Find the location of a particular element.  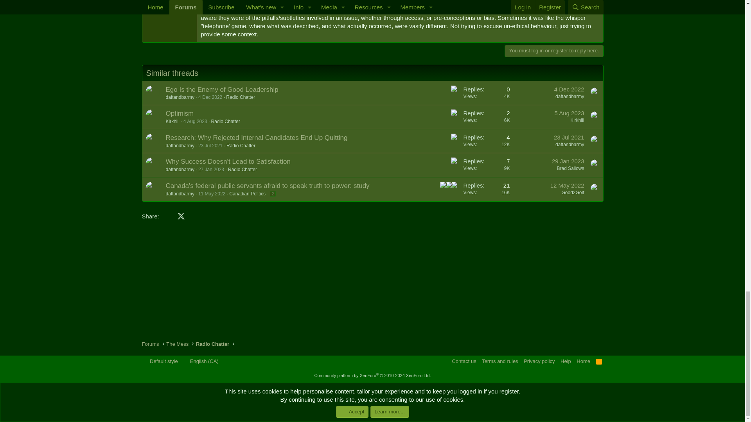

Like is located at coordinates (454, 89).